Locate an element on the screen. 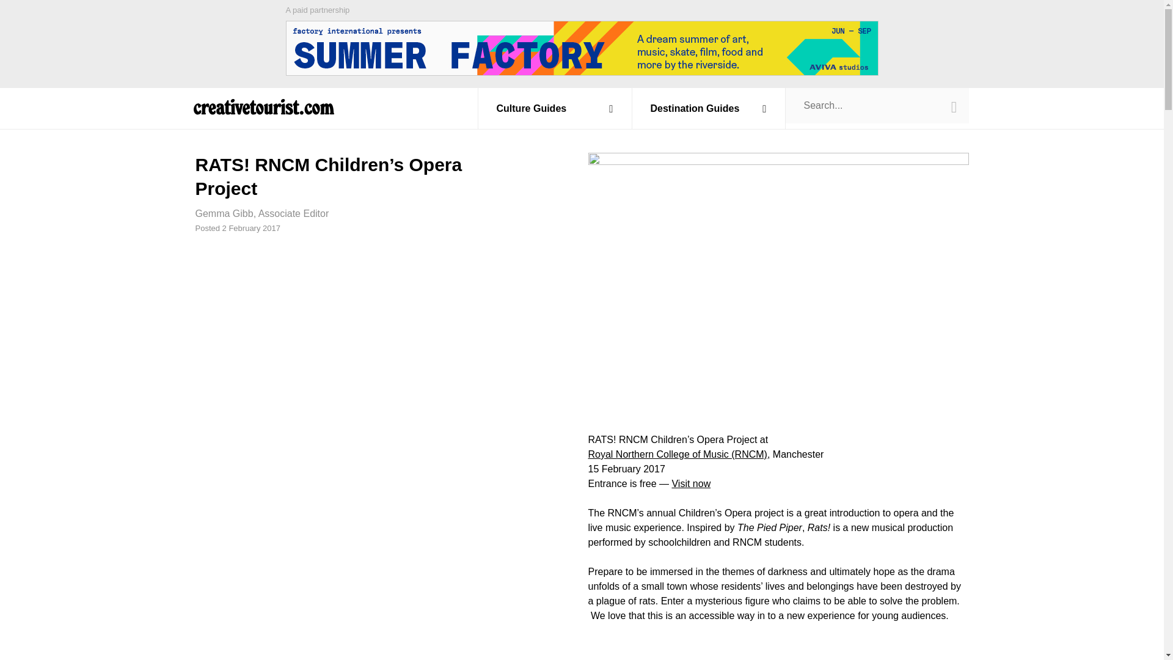 The height and width of the screenshot is (660, 1173). Culture Guides is located at coordinates (555, 108).